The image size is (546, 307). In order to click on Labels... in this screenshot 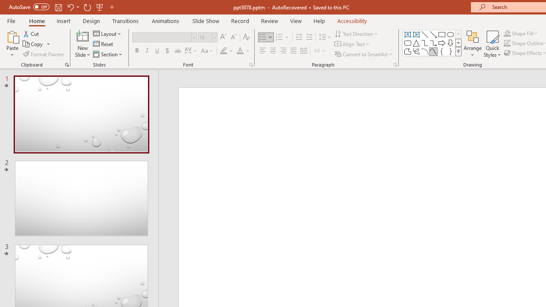, I will do `click(99, 69)`.